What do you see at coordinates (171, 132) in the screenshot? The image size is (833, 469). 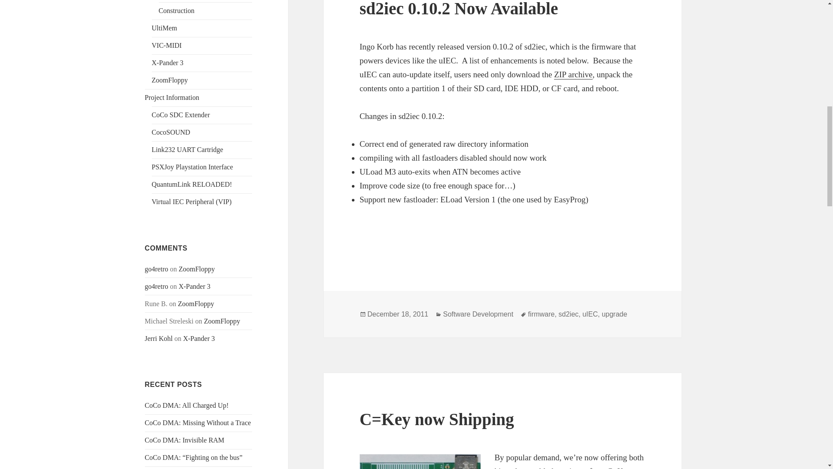 I see `CocoSOUND` at bounding box center [171, 132].